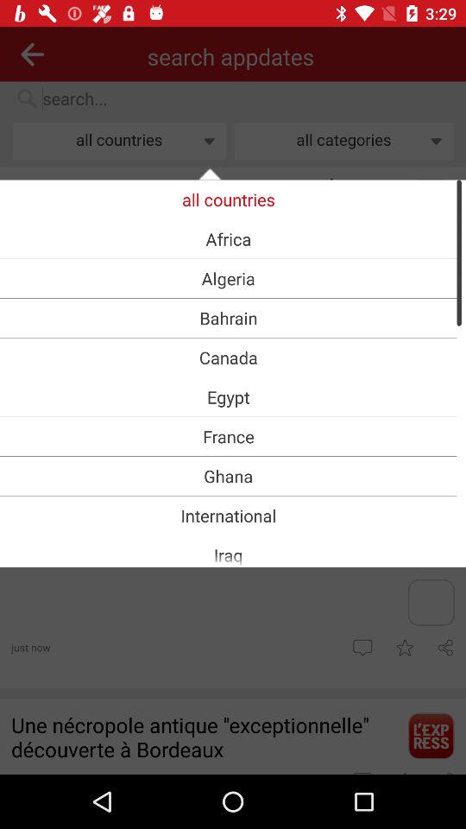 This screenshot has width=466, height=829. Describe the element at coordinates (228, 476) in the screenshot. I see `swipe to ghana item` at that location.